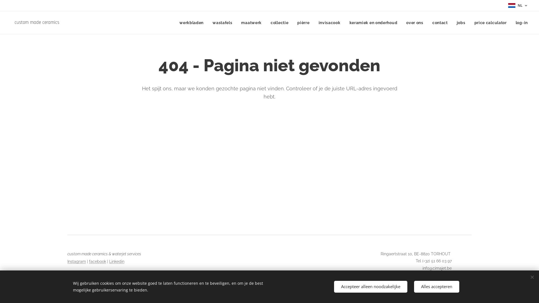 The width and height of the screenshot is (539, 303). I want to click on collectie, so click(280, 23).